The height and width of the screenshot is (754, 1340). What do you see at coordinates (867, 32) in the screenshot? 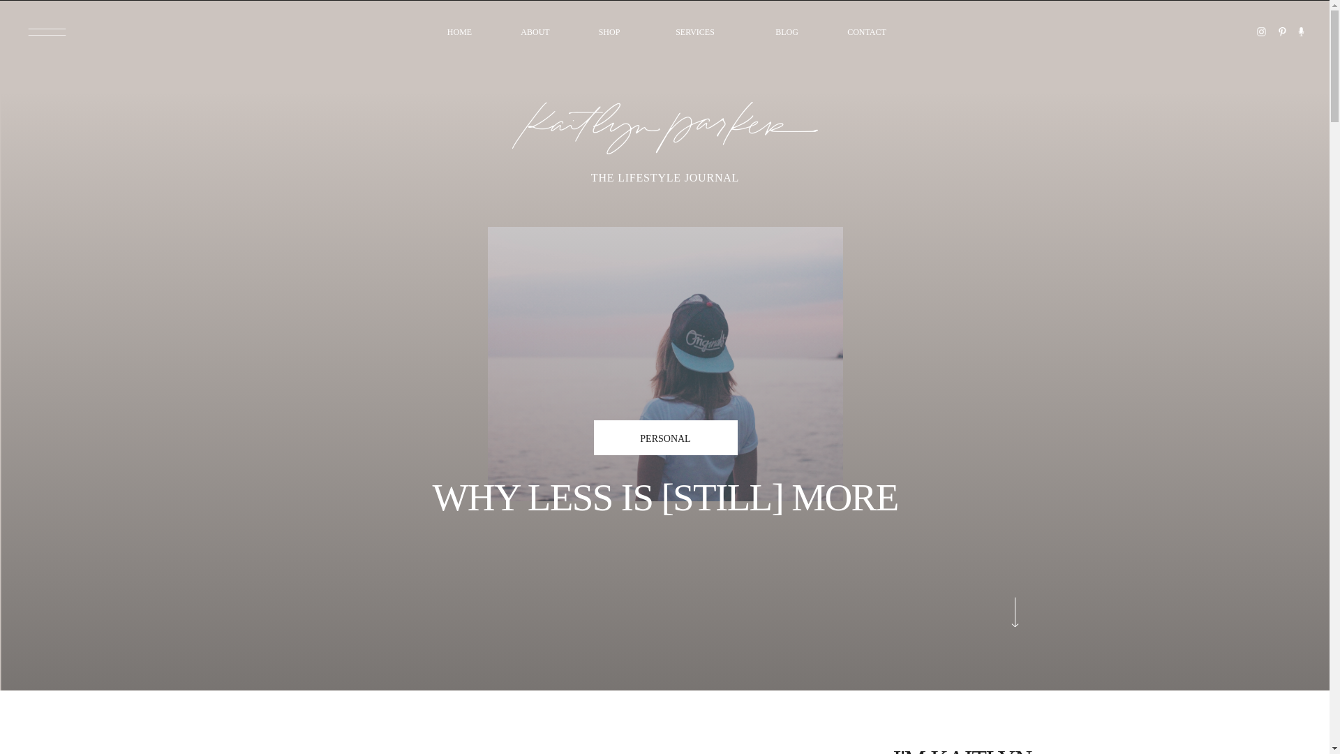
I see `CONTACT` at bounding box center [867, 32].